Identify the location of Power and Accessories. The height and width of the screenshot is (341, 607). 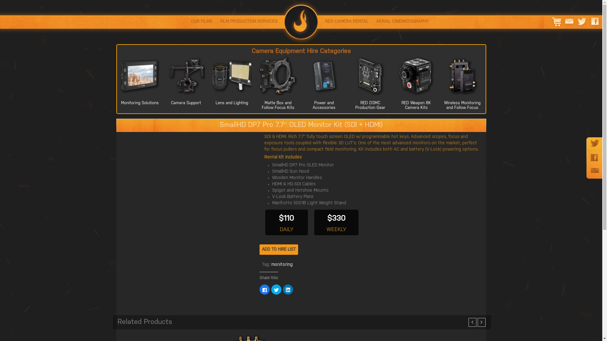
(324, 105).